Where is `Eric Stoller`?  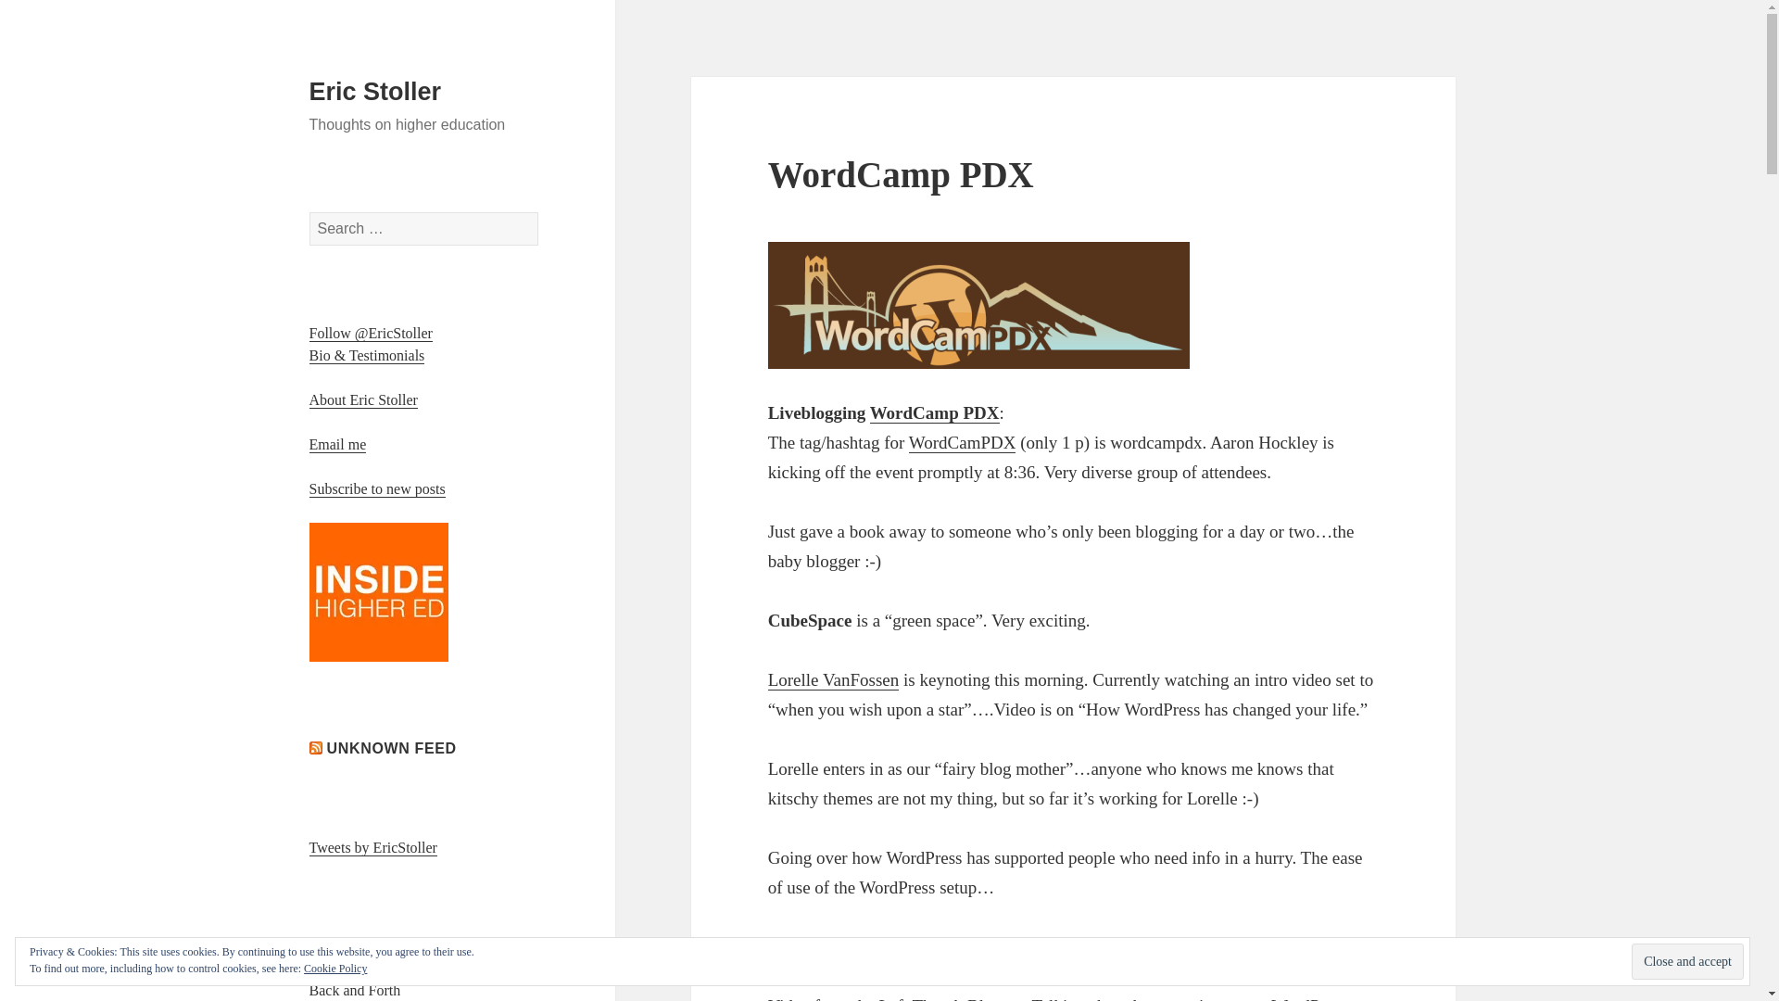
Eric Stoller is located at coordinates (375, 92).